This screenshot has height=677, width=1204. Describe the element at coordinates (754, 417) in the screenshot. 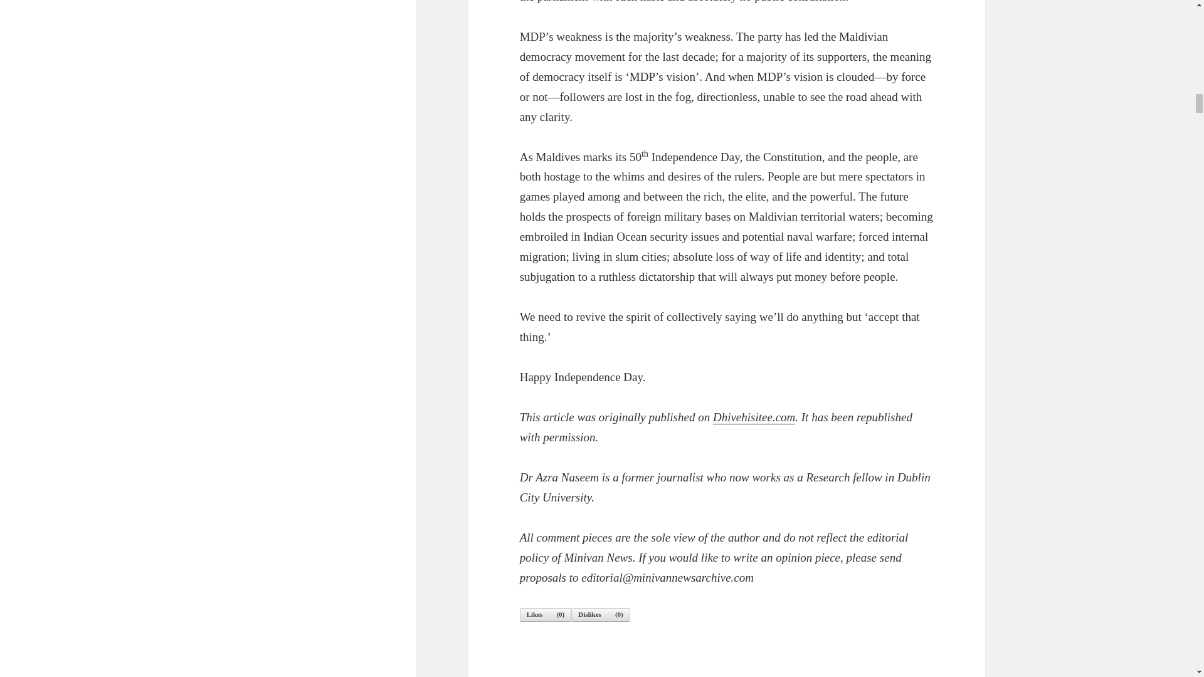

I see `Dhivehisitee.com` at that location.